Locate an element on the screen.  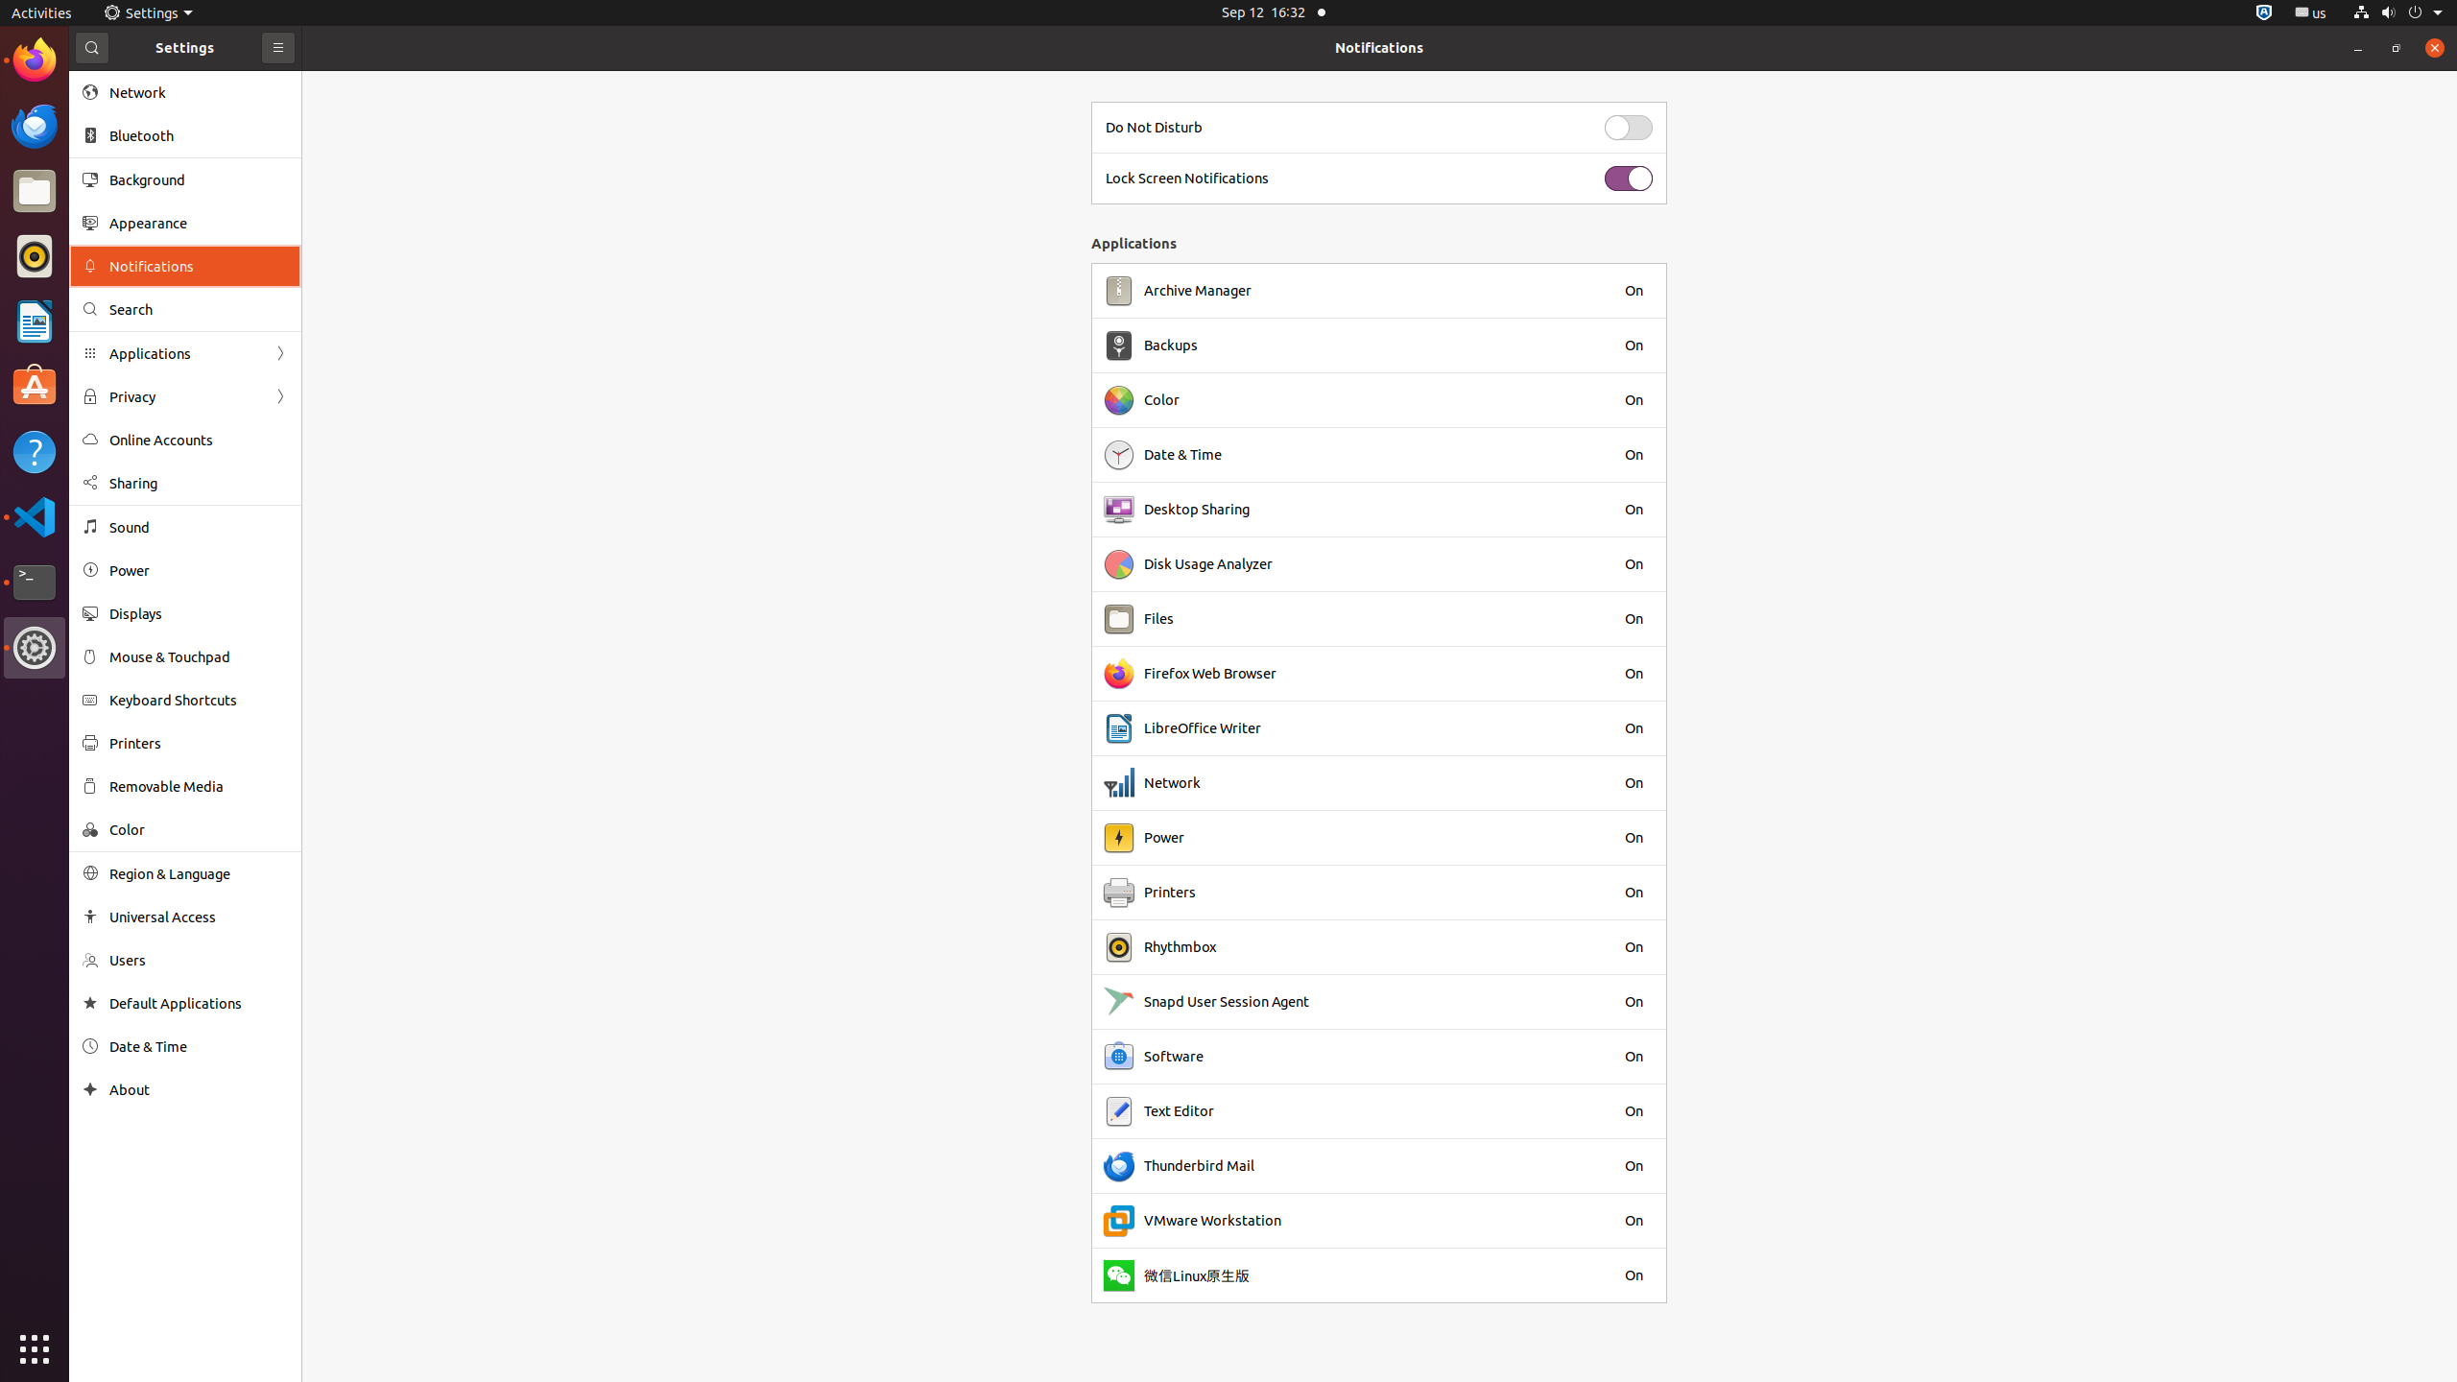
Displays is located at coordinates (199, 614).